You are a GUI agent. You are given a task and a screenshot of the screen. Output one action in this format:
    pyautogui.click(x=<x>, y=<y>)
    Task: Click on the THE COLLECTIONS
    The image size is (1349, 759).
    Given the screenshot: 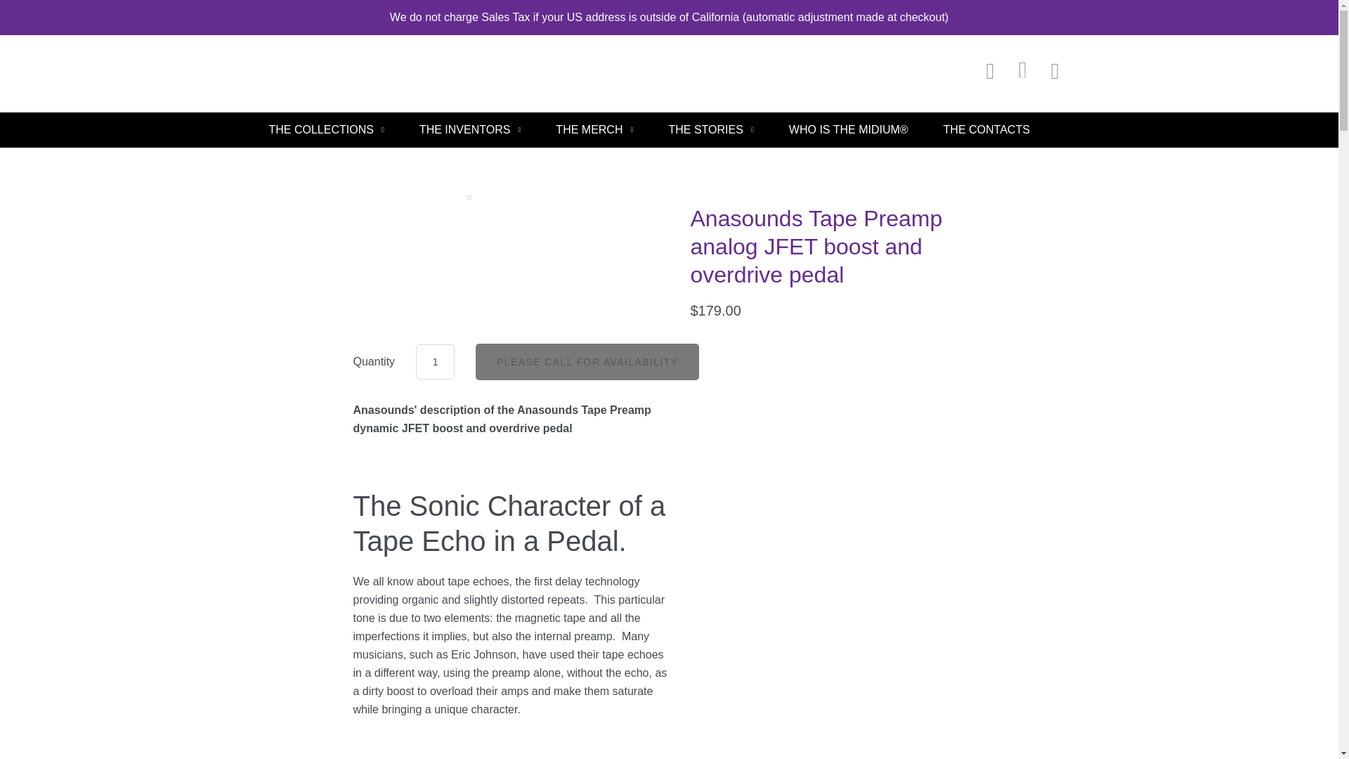 What is the action you would take?
    pyautogui.click(x=326, y=129)
    